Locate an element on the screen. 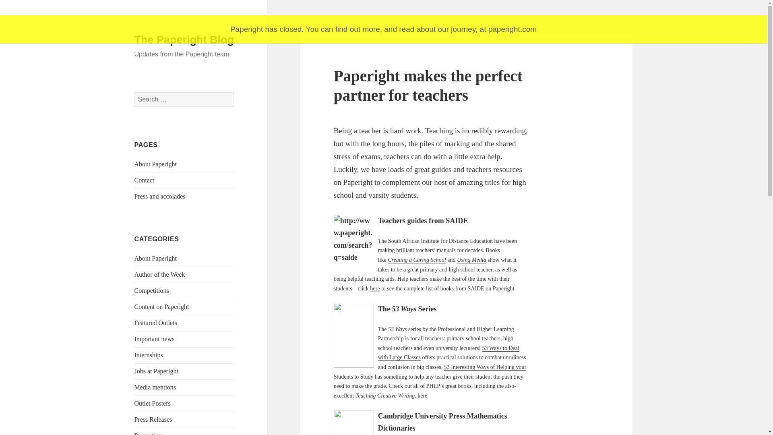 This screenshot has width=773, height=435. Internships is located at coordinates (149, 354).